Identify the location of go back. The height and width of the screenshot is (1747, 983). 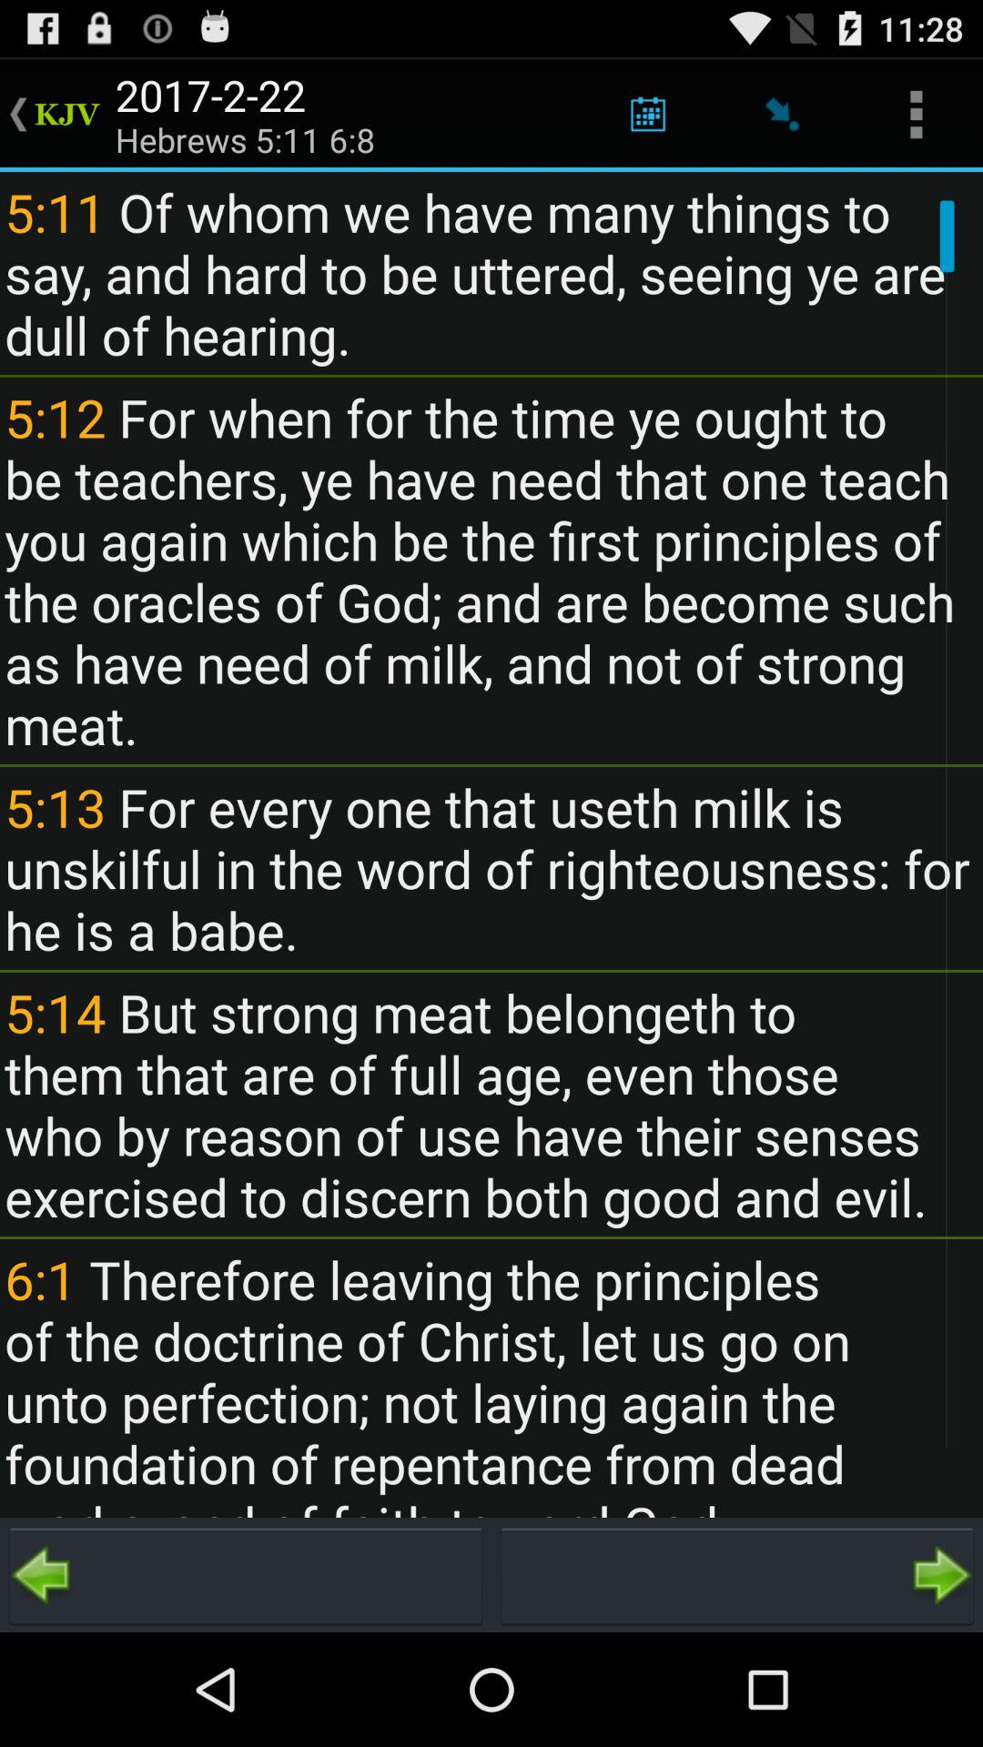
(246, 1575).